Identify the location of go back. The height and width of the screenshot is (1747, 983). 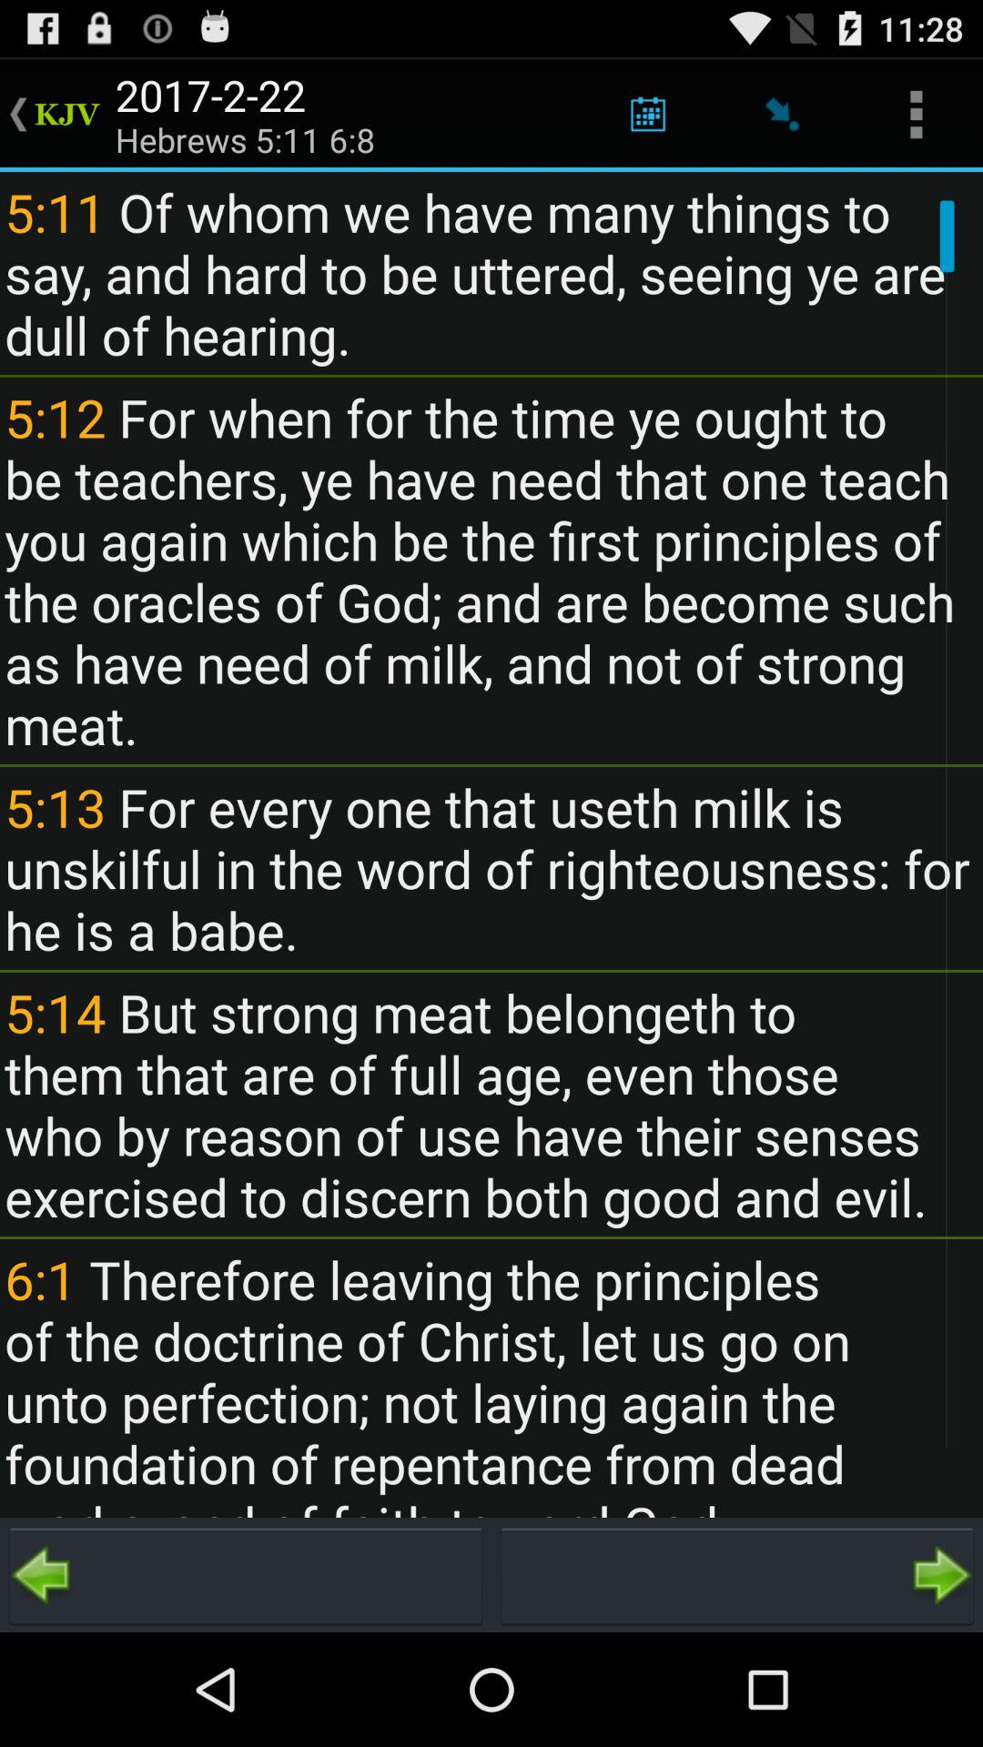
(246, 1575).